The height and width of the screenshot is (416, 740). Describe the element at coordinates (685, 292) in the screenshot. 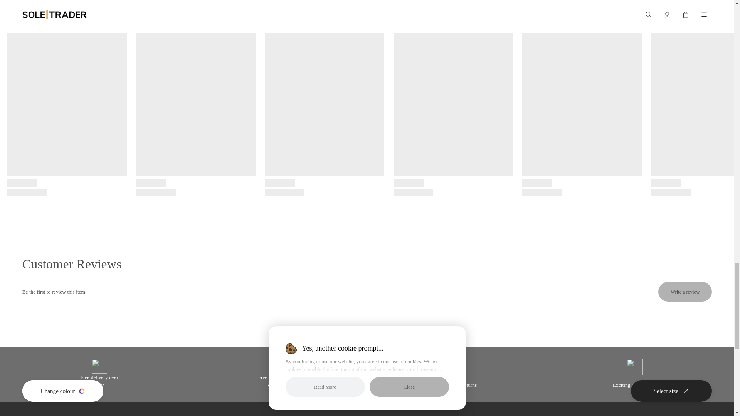

I see `Write a review` at that location.